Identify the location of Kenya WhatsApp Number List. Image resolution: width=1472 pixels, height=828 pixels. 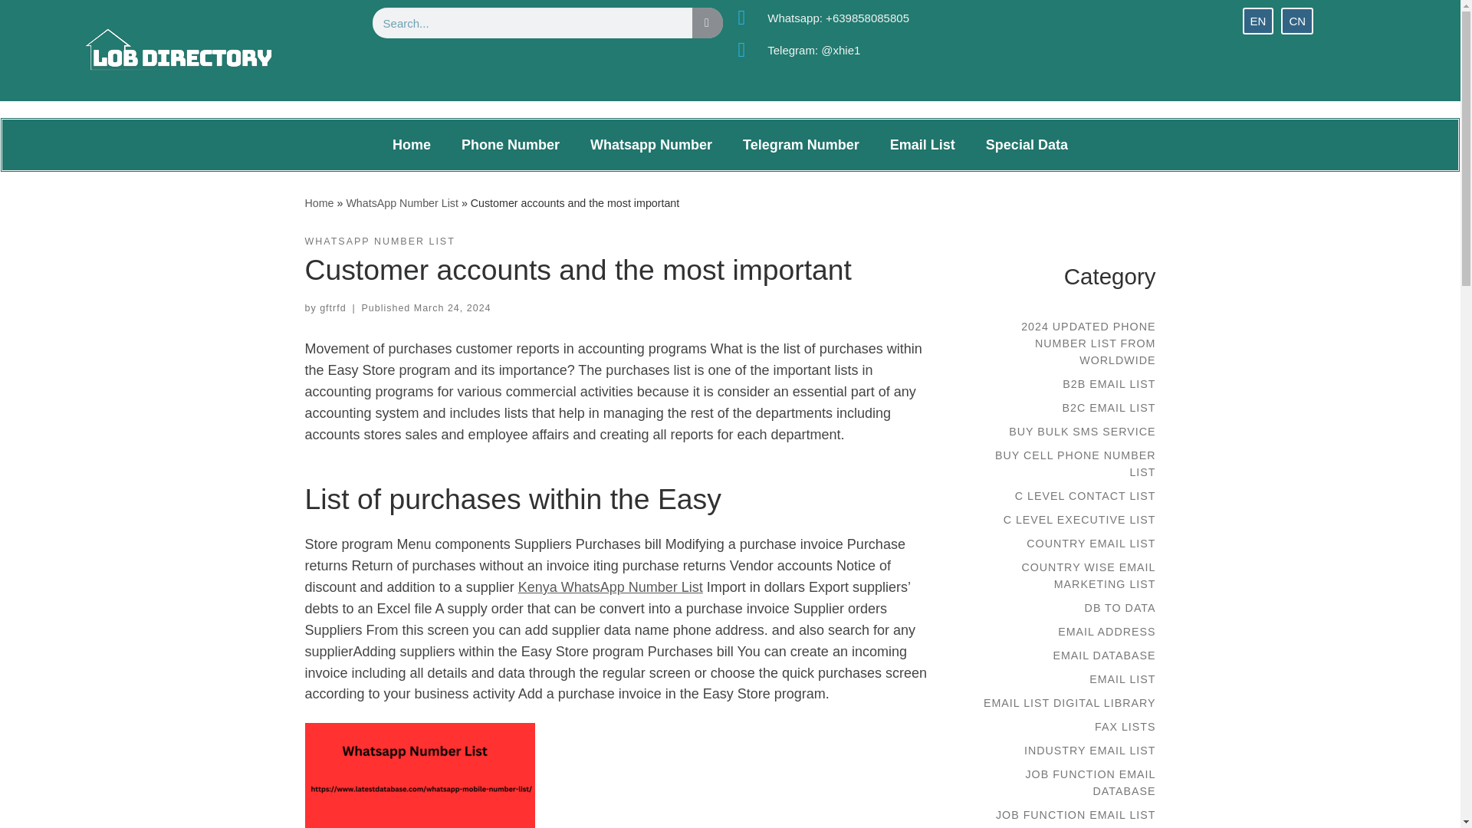
(610, 587).